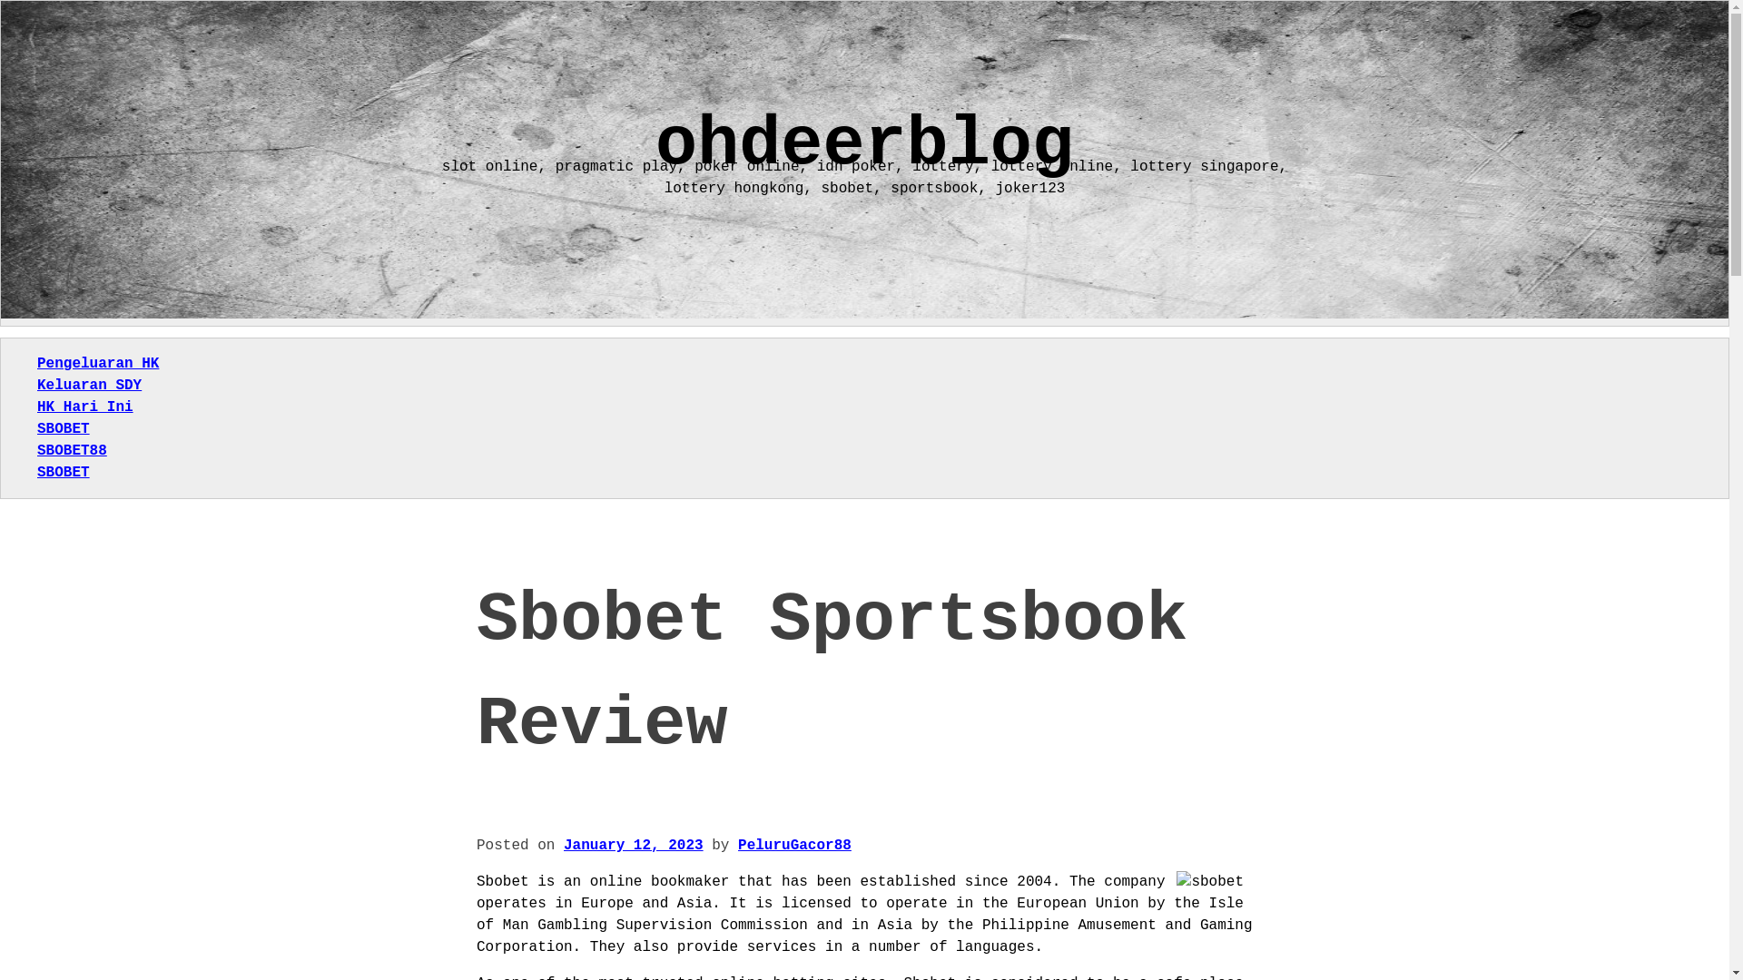  What do you see at coordinates (634, 846) in the screenshot?
I see `January 12, 2023` at bounding box center [634, 846].